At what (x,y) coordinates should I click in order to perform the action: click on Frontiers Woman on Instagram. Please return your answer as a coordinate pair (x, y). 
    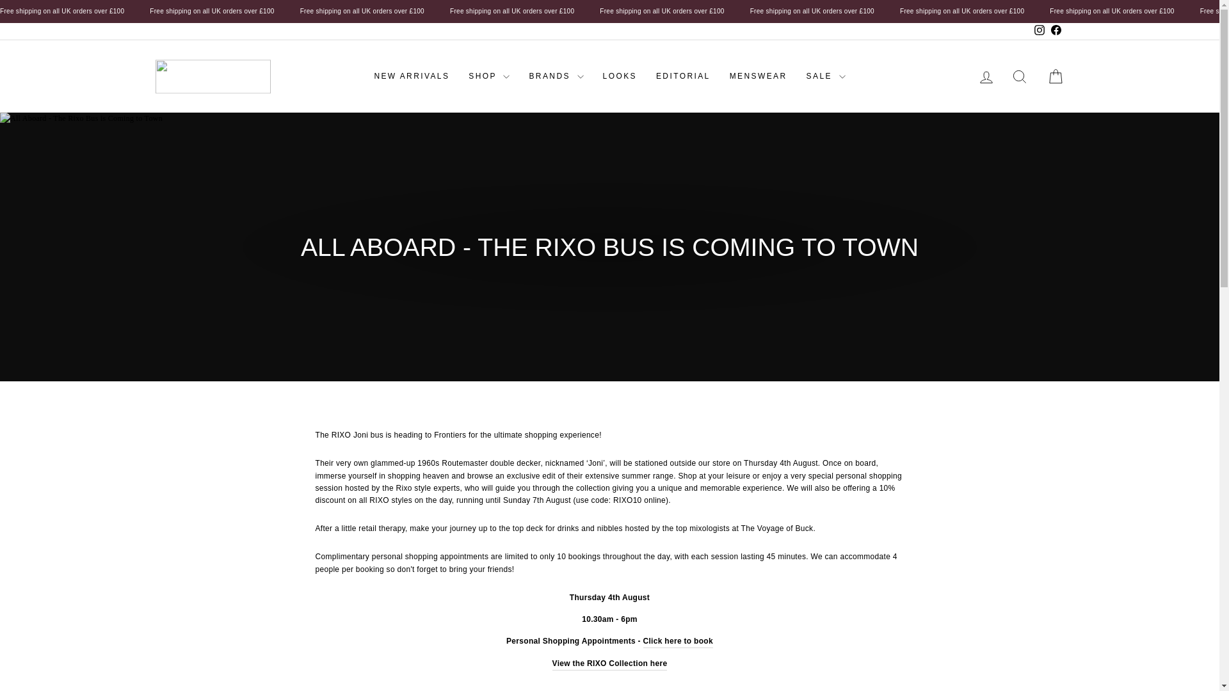
    Looking at the image, I should click on (1038, 31).